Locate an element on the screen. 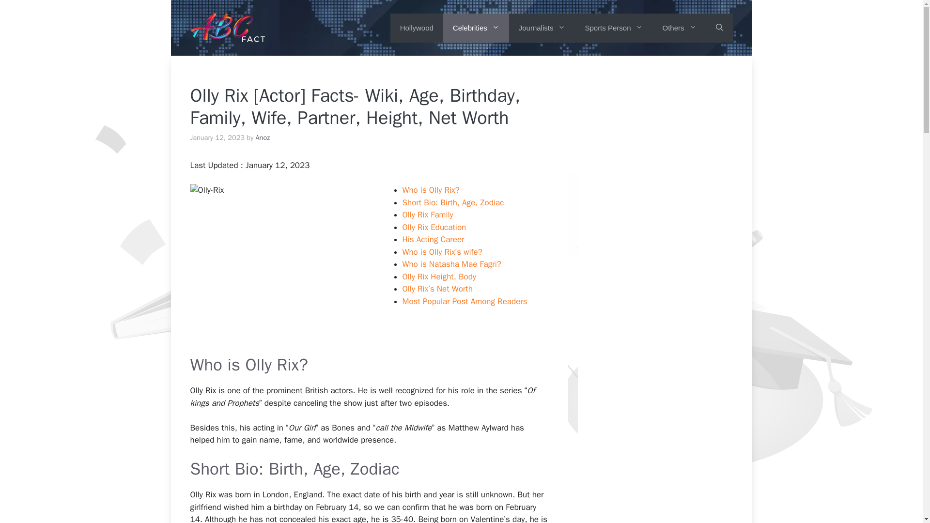  Who is Olly Rix? is located at coordinates (430, 190).